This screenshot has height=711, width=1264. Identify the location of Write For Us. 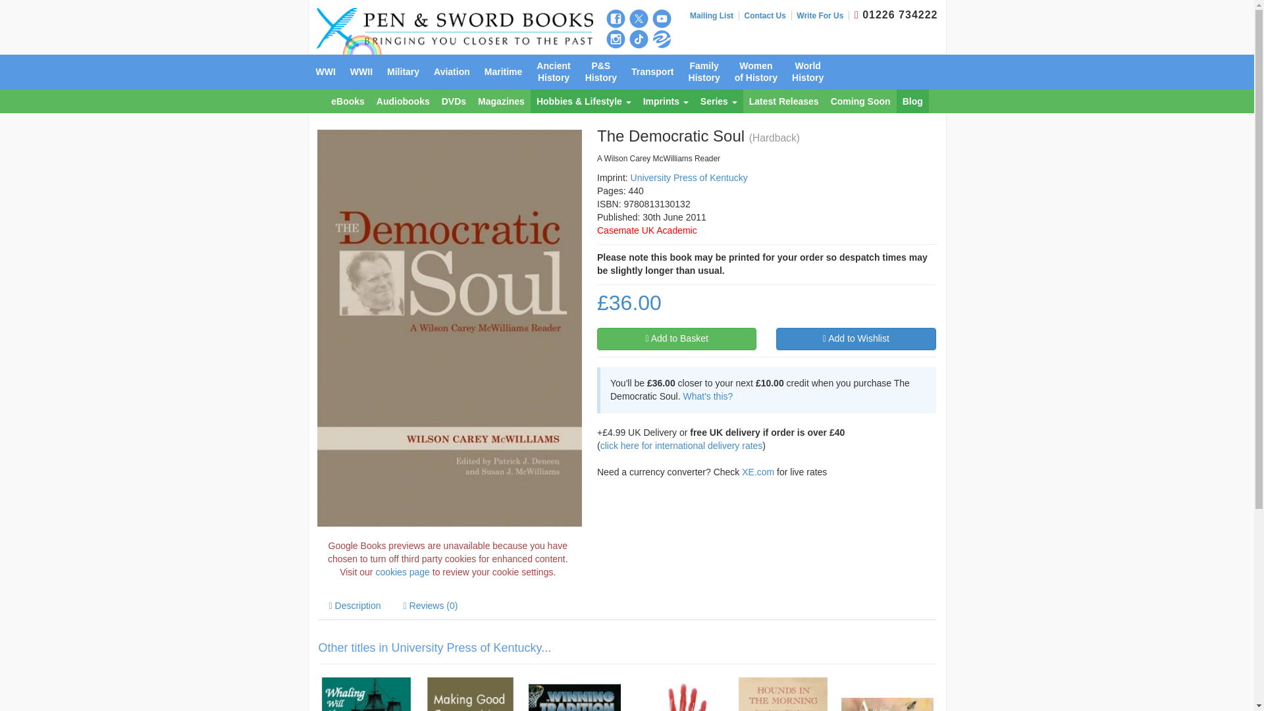
(823, 16).